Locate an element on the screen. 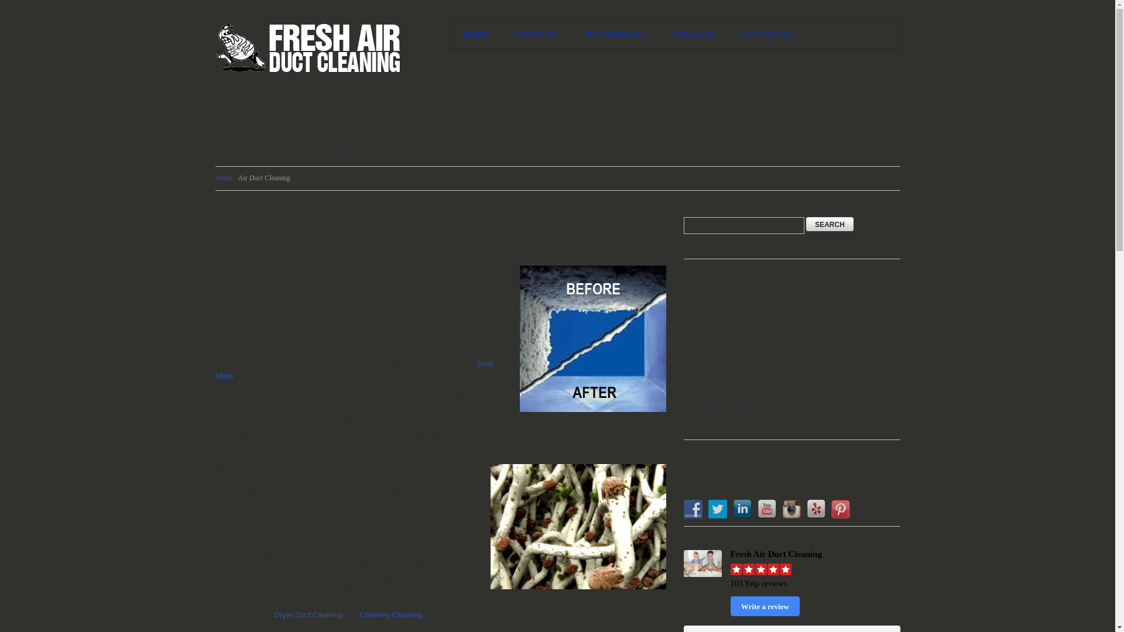 This screenshot has width=1124, height=632. TESTIMONIALS is located at coordinates (615, 35).